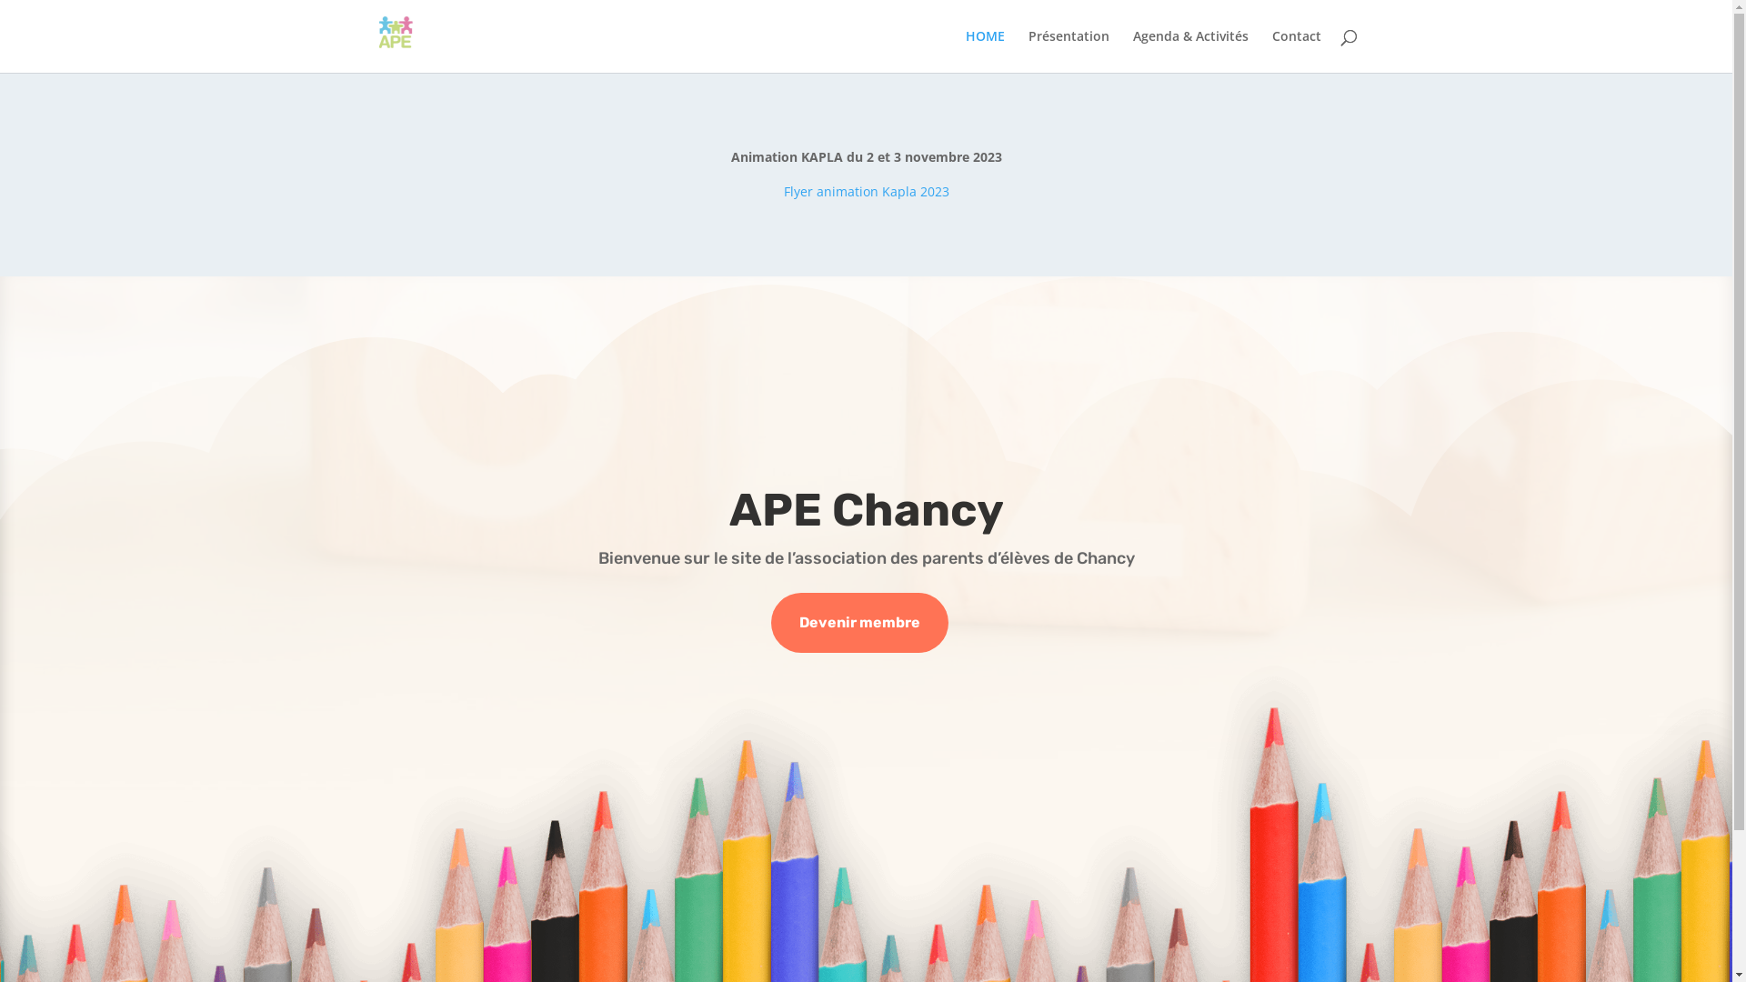 The height and width of the screenshot is (982, 1746). What do you see at coordinates (1296, 51) in the screenshot?
I see `Contact` at bounding box center [1296, 51].